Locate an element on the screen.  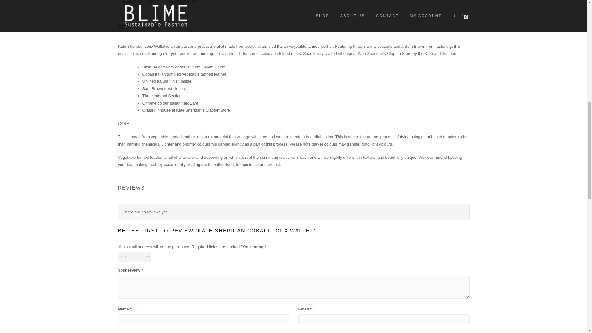
DESCRIPTION is located at coordinates (140, 4).